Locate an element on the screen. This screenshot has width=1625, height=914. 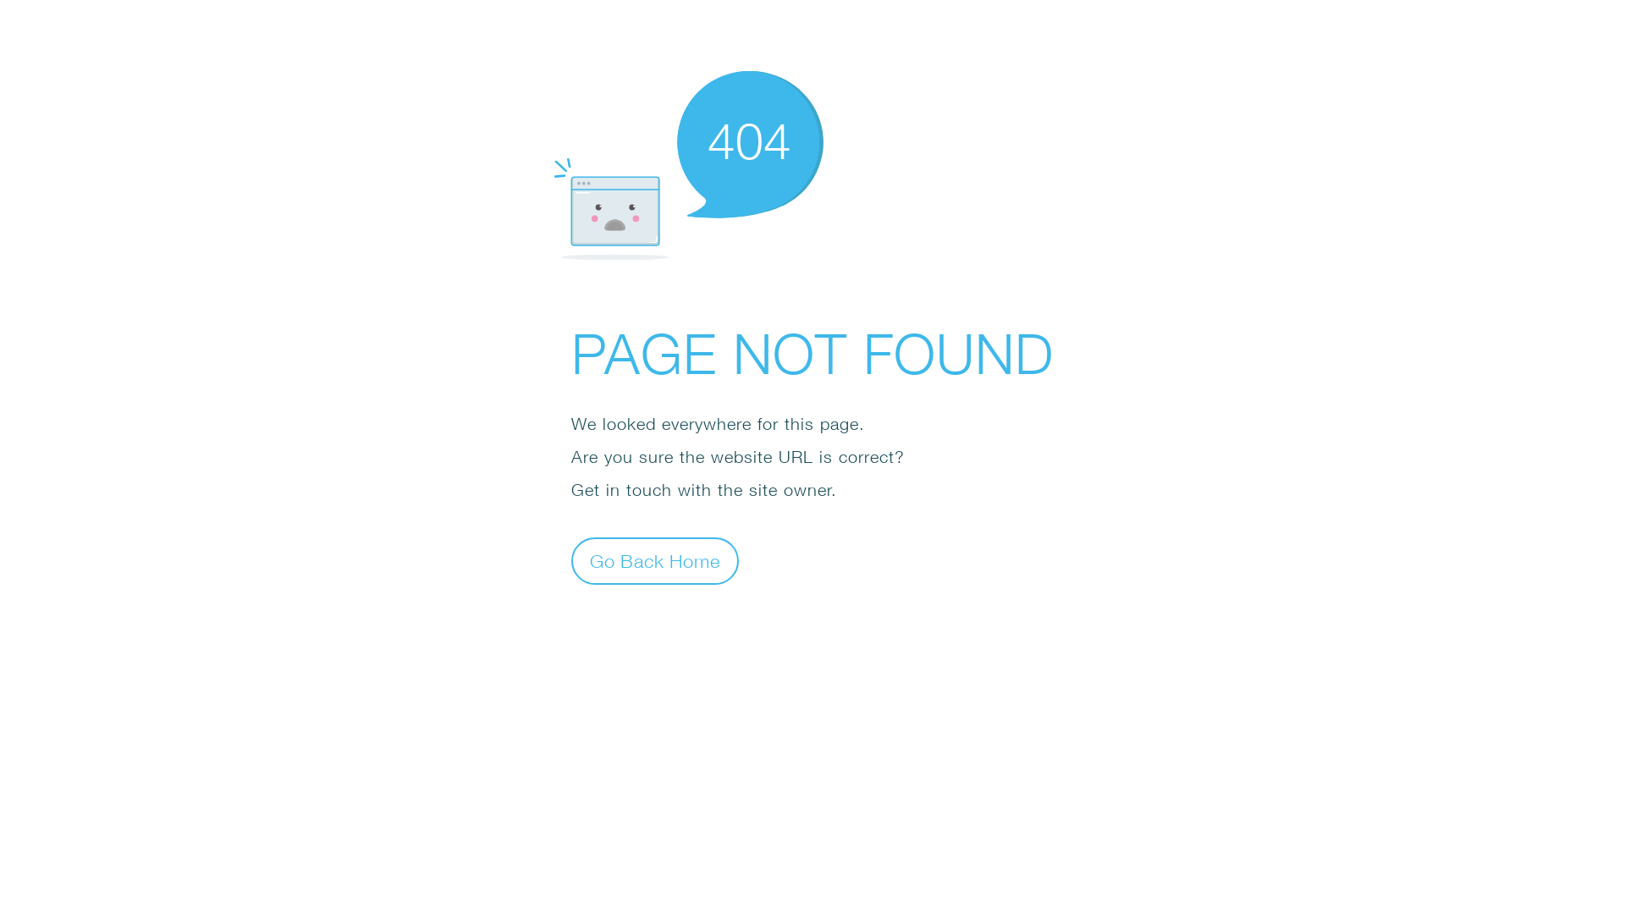
Go Back Home is located at coordinates (655, 560).